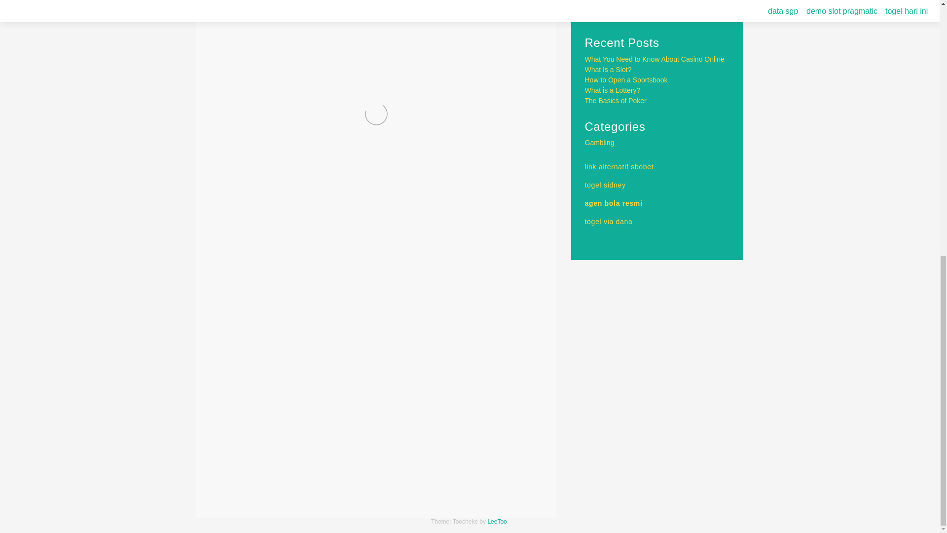 The height and width of the screenshot is (533, 947). Describe the element at coordinates (262, 471) in the screenshot. I see `Gambling` at that location.